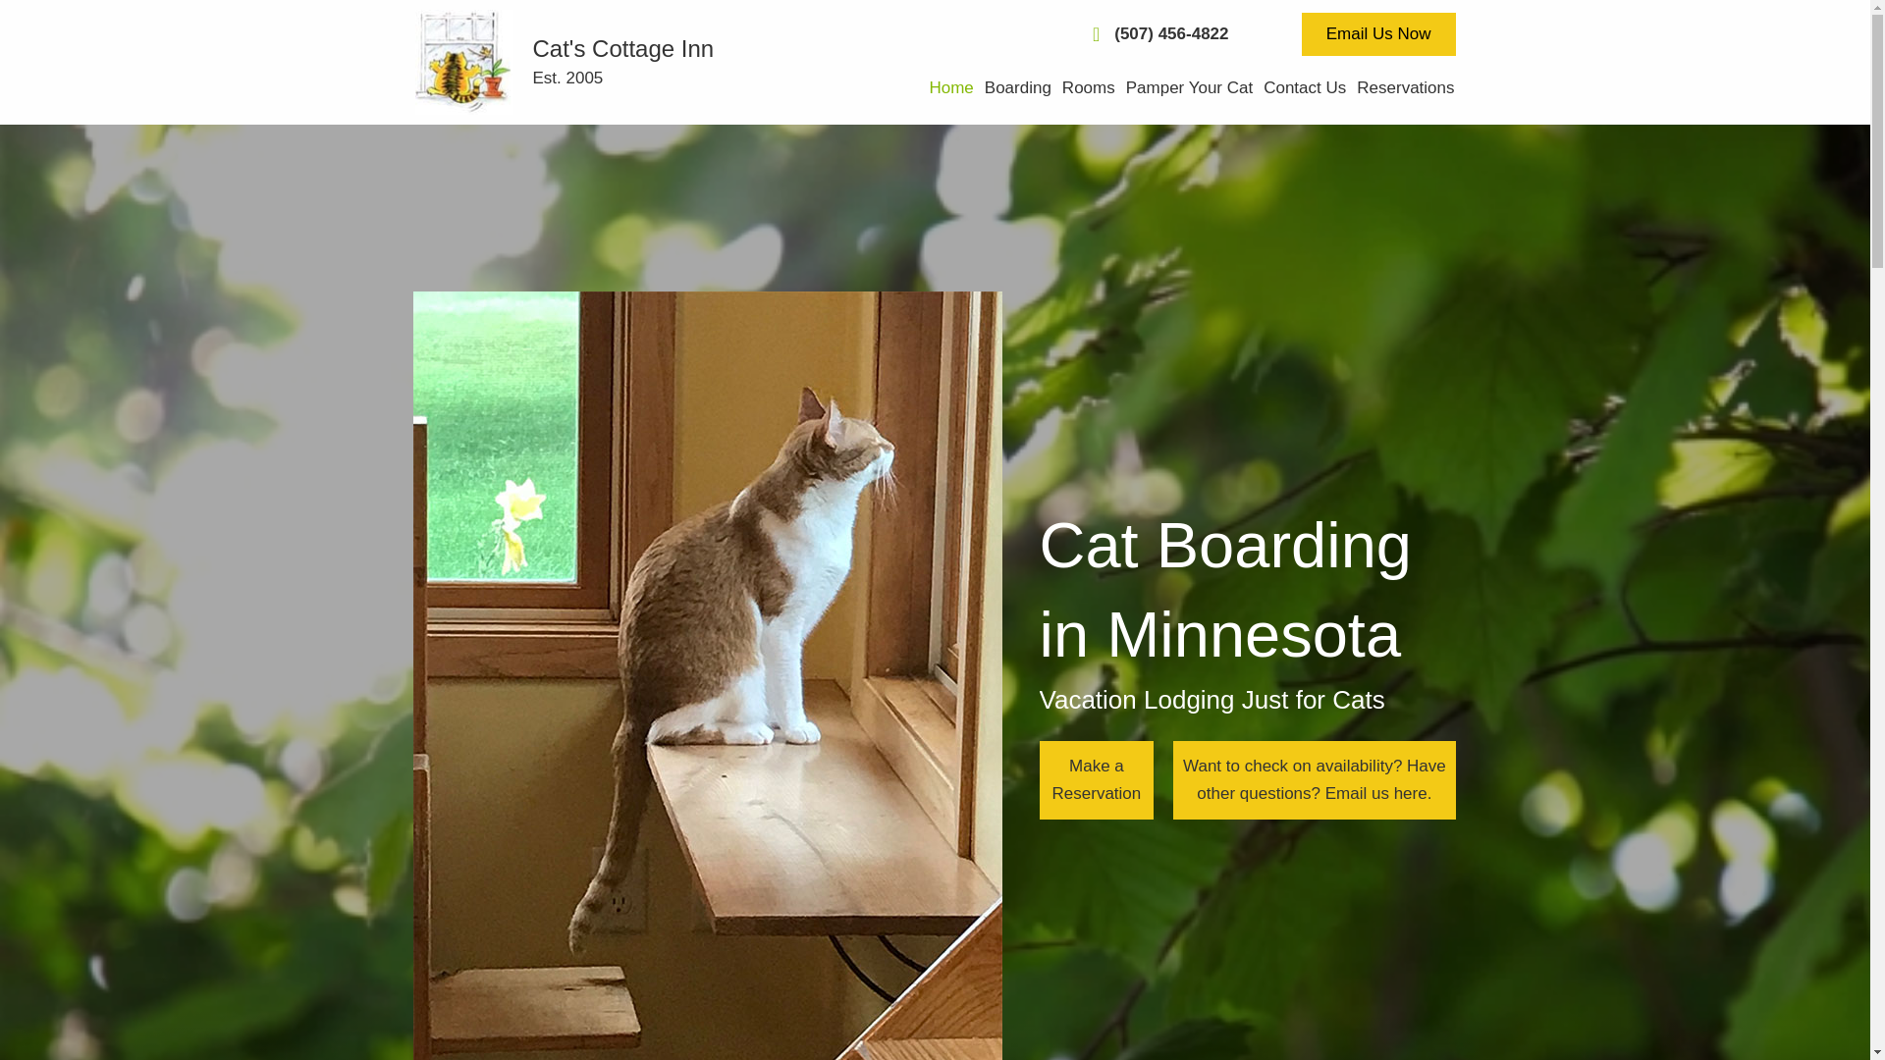 The image size is (1885, 1060). What do you see at coordinates (463, 61) in the screenshot?
I see `Cat's Cottage Inn` at bounding box center [463, 61].